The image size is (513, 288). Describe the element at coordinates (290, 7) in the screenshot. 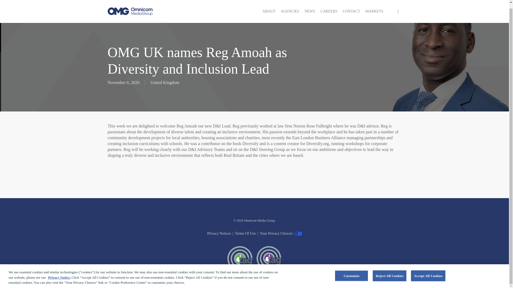

I see `AGENCIES` at that location.